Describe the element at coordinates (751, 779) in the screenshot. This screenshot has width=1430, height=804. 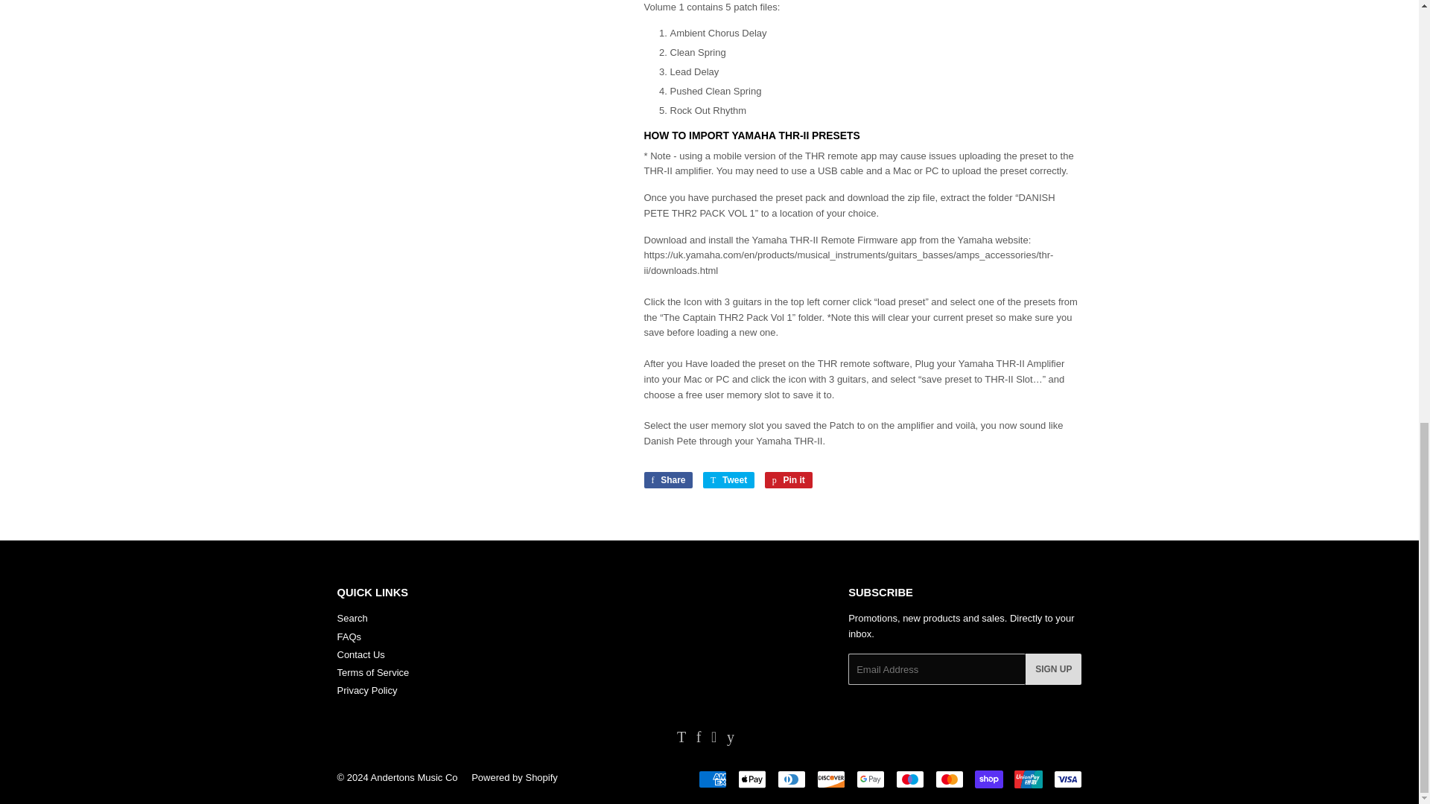
I see `Apple Pay` at that location.